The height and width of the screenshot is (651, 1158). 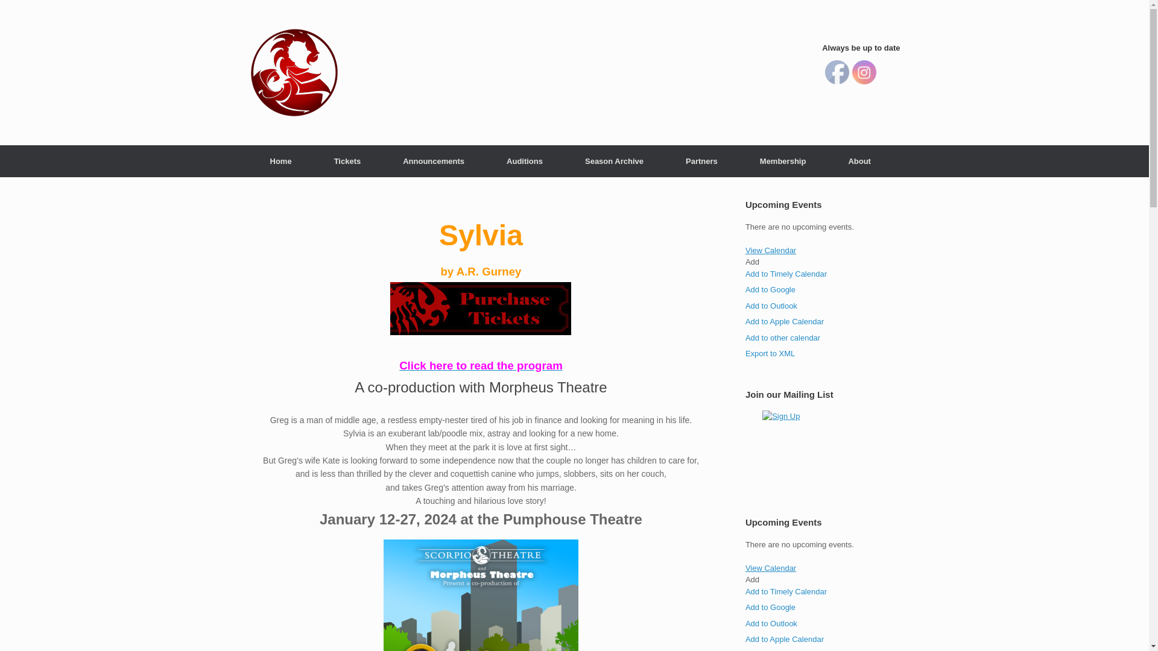 What do you see at coordinates (837, 72) in the screenshot?
I see `Facebook` at bounding box center [837, 72].